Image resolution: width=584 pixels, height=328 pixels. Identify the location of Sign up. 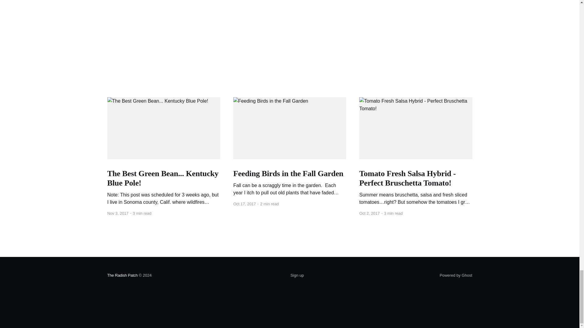
(297, 275).